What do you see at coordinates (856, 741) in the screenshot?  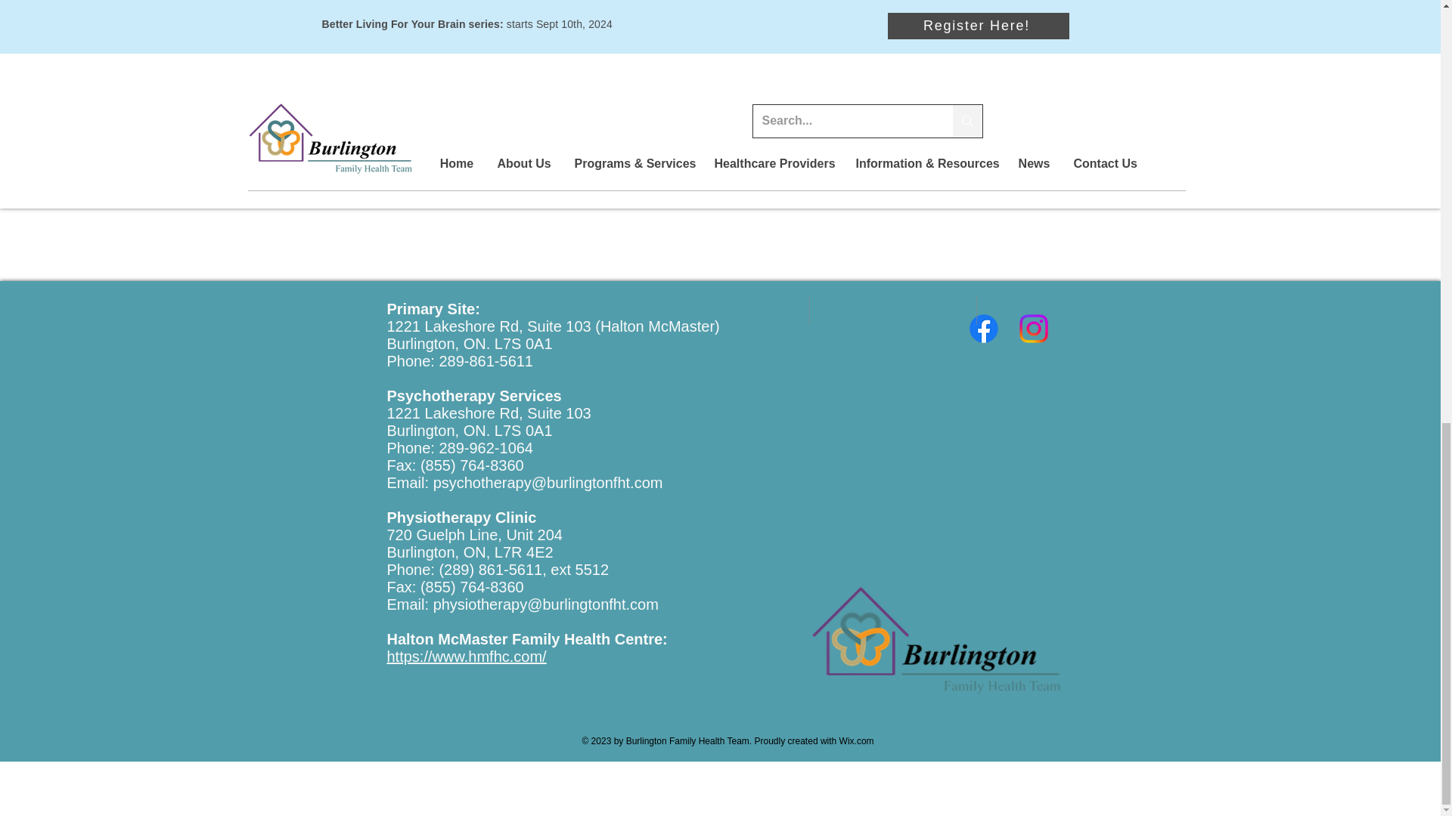 I see `Wix.com` at bounding box center [856, 741].